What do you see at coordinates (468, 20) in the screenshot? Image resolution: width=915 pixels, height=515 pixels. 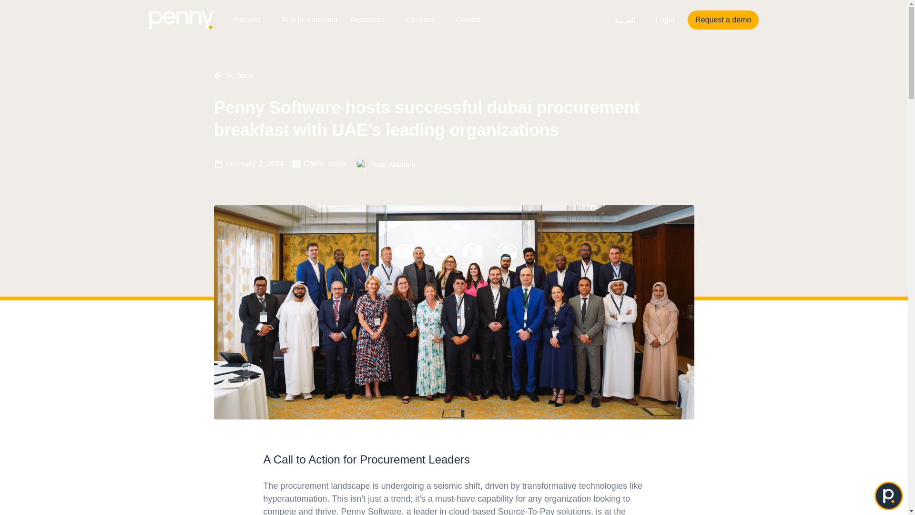 I see `Contact` at bounding box center [468, 20].